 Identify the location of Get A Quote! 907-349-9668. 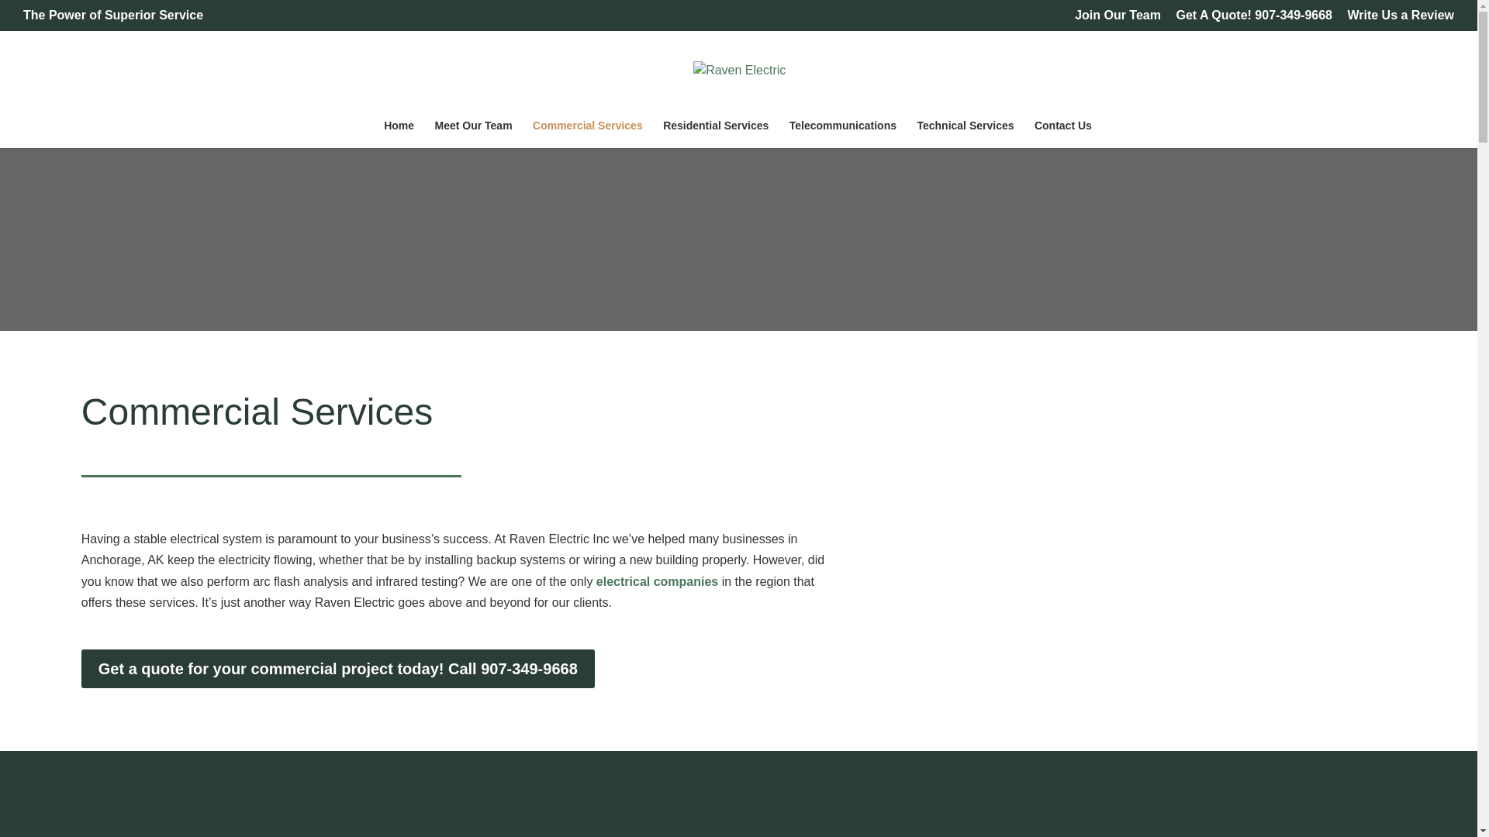
(1254, 19).